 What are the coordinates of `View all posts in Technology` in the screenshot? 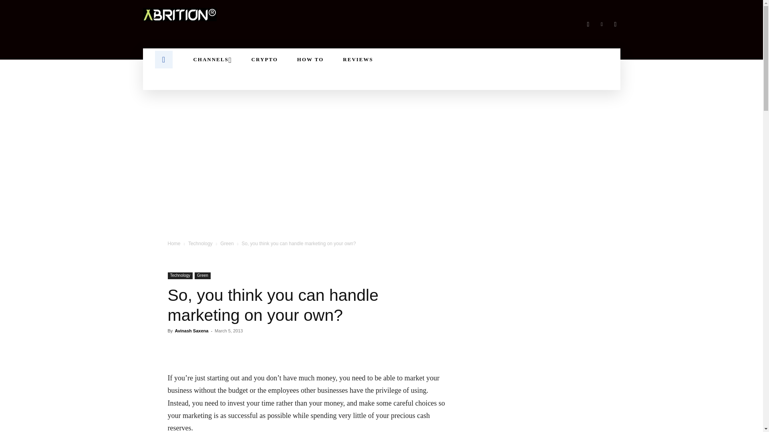 It's located at (200, 243).